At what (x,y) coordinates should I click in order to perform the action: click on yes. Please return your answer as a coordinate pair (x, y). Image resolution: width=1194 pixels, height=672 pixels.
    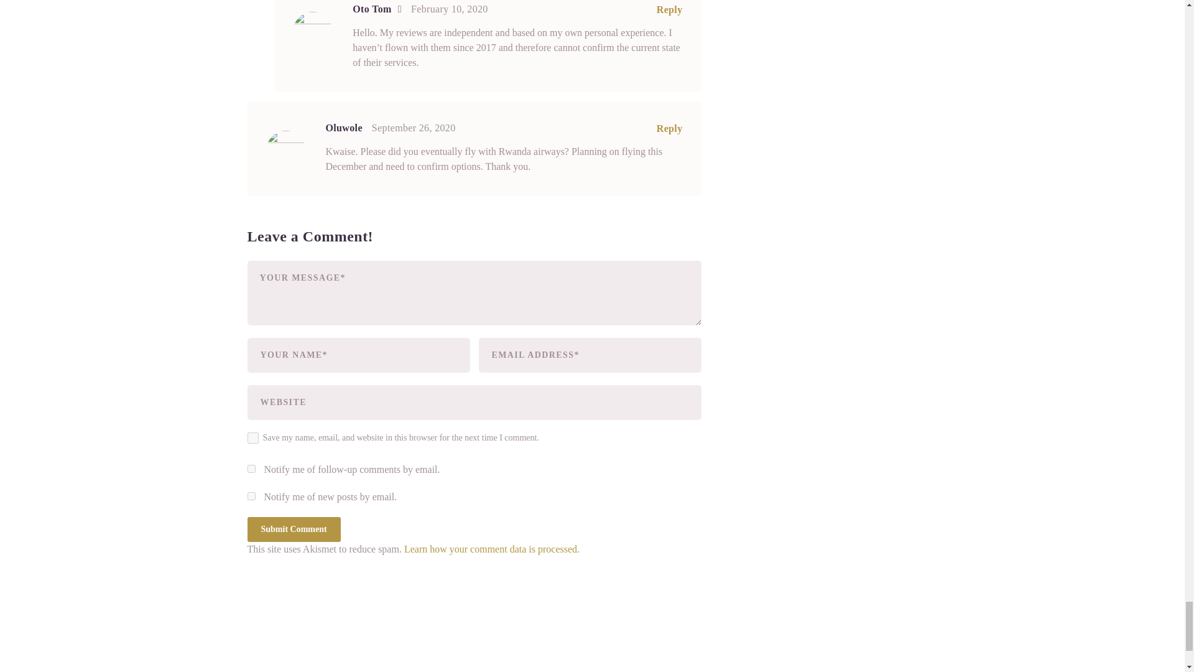
    Looking at the image, I should click on (252, 438).